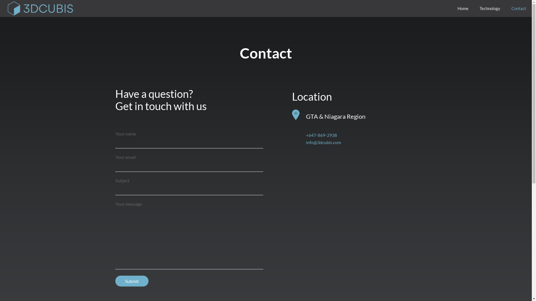 The image size is (536, 301). Describe the element at coordinates (519, 8) in the screenshot. I see `Contact` at that location.